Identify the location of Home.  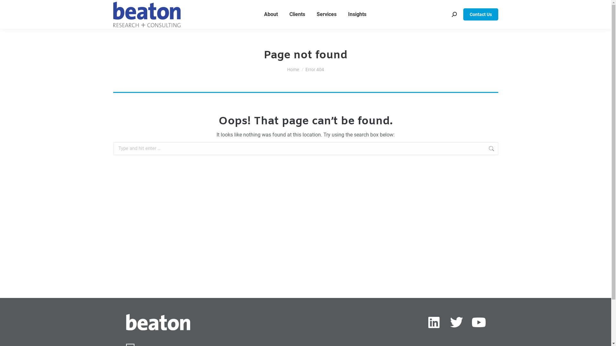
(293, 70).